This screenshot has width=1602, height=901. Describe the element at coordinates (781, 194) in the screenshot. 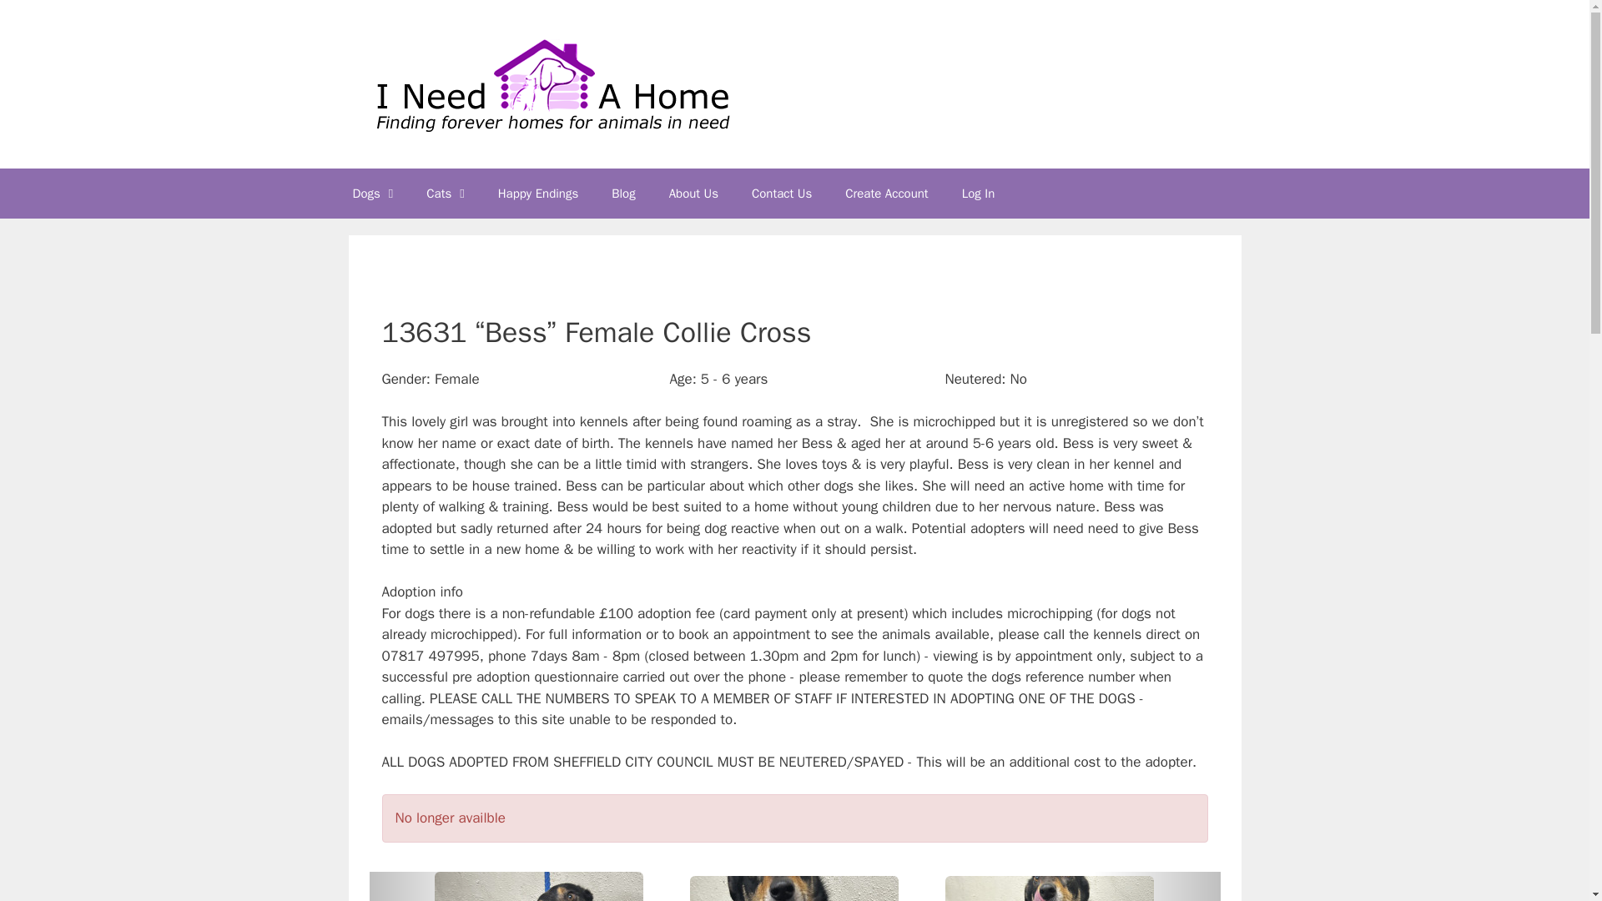

I see `Contact Us` at that location.